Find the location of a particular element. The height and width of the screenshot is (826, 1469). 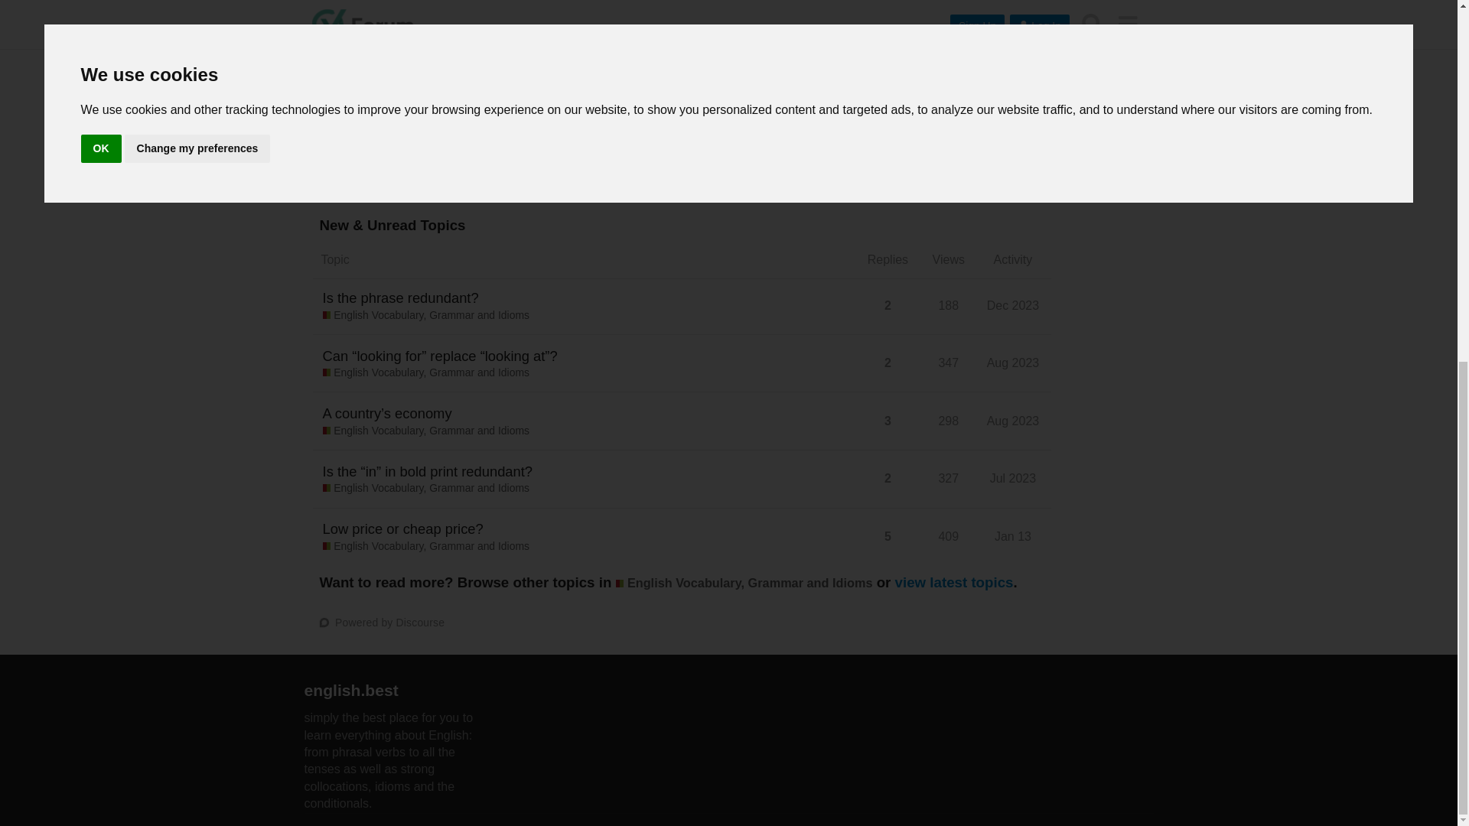

Dec 2023 is located at coordinates (1013, 305).